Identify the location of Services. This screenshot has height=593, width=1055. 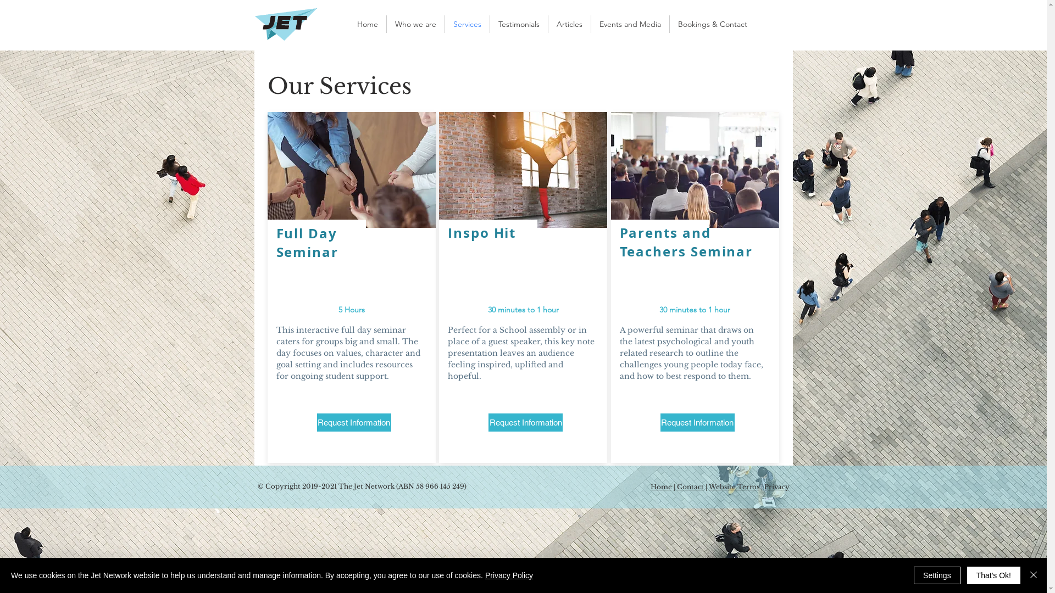
(467, 24).